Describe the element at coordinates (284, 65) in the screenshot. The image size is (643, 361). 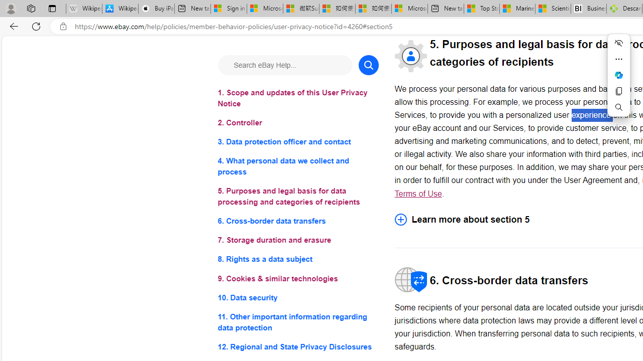
I see `Search eBay Help...` at that location.